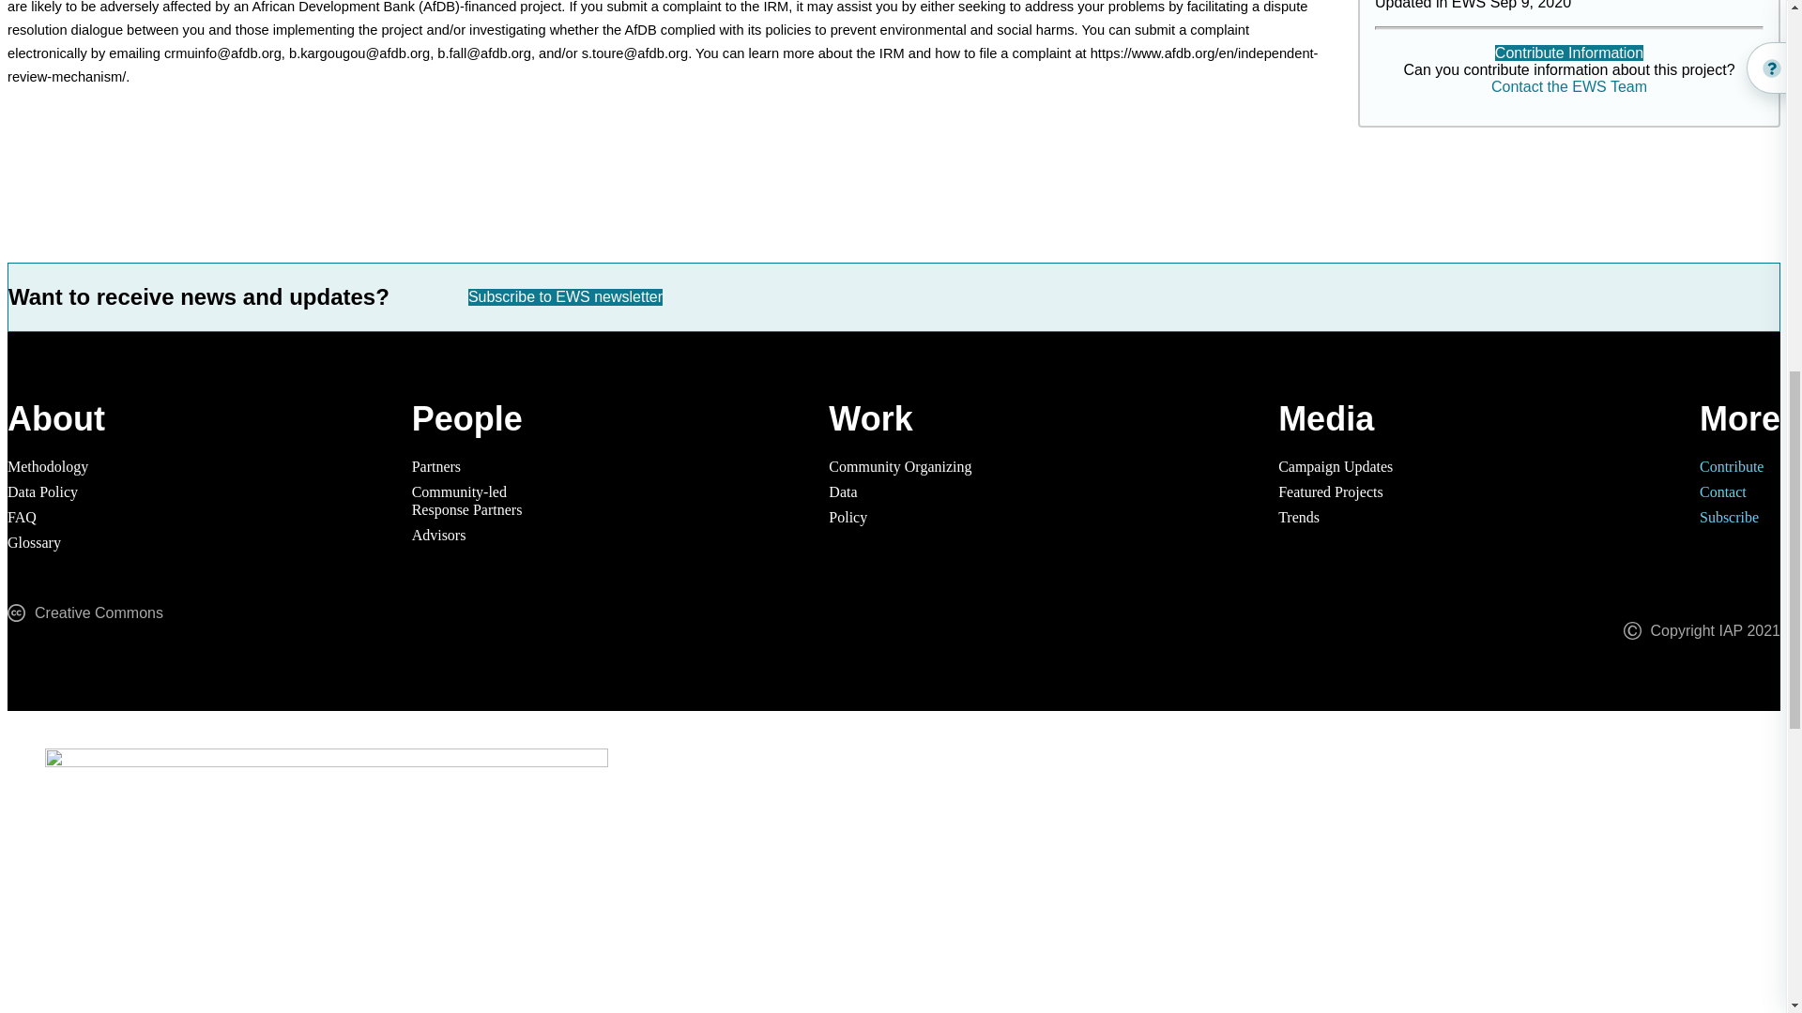 This screenshot has height=1013, width=1802. Describe the element at coordinates (1298, 518) in the screenshot. I see `Data` at that location.